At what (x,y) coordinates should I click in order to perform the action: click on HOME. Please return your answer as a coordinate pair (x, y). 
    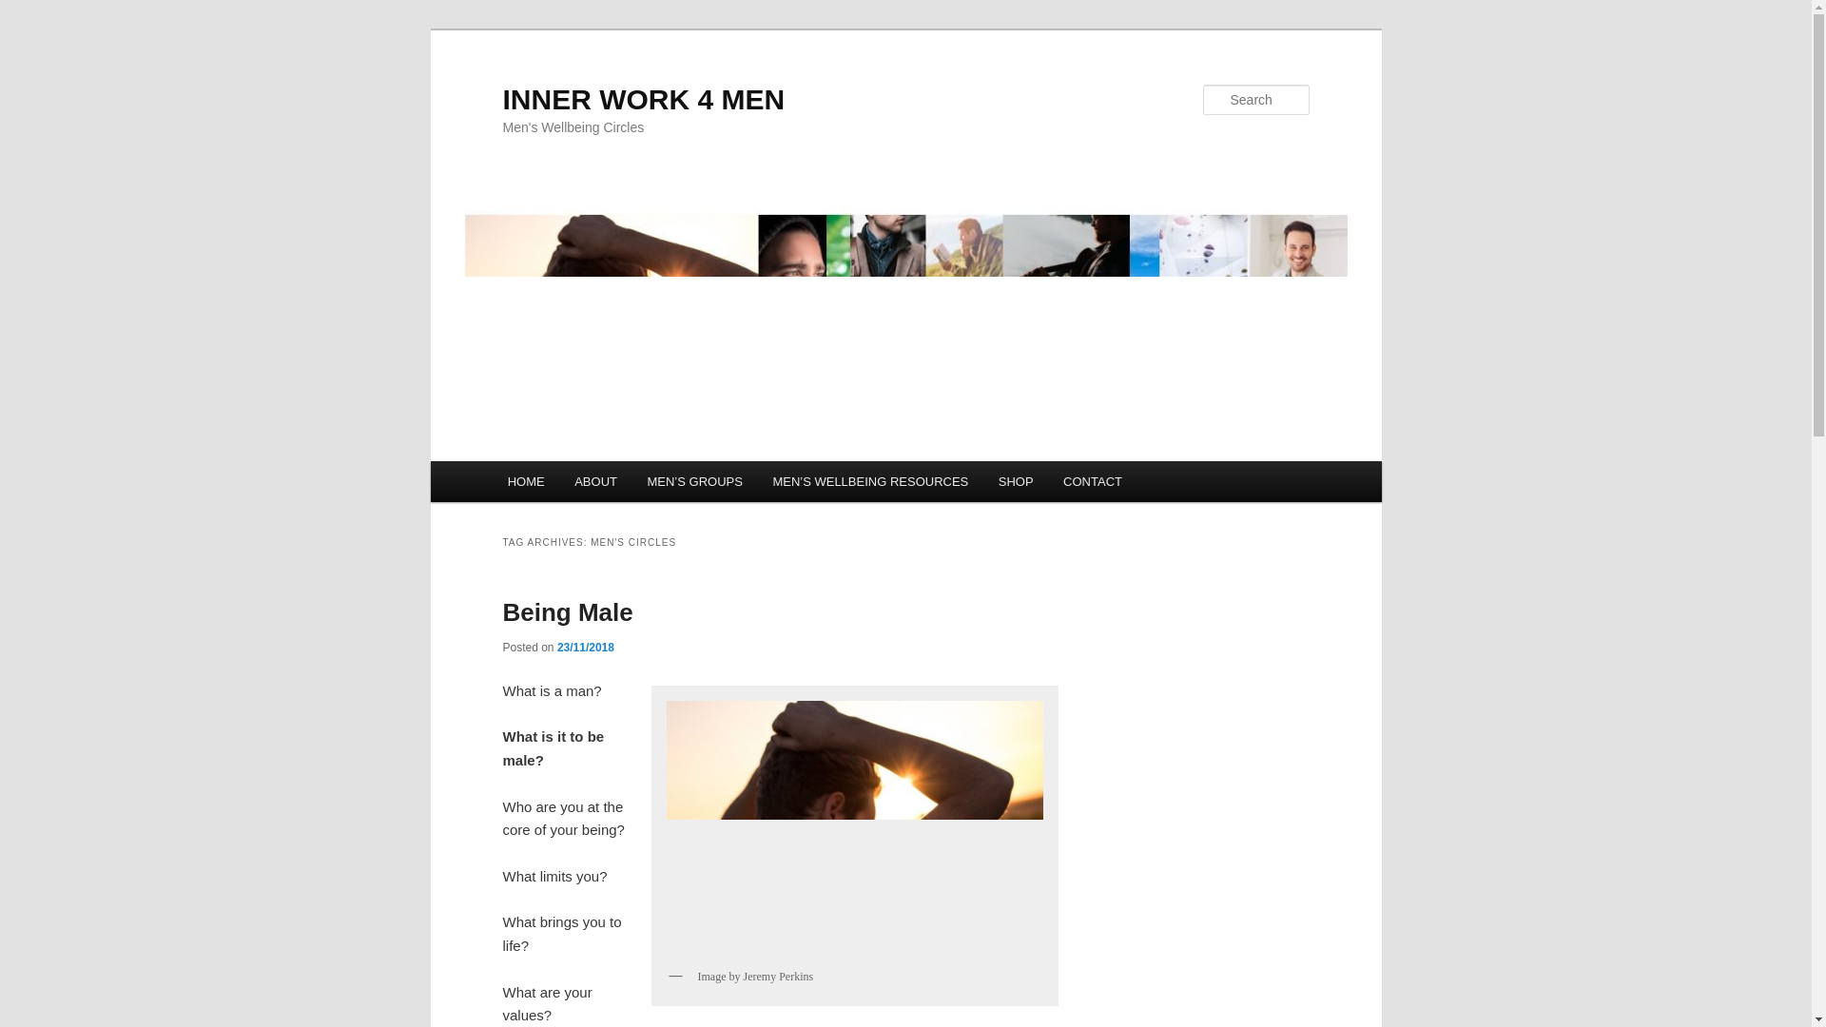
    Looking at the image, I should click on (527, 481).